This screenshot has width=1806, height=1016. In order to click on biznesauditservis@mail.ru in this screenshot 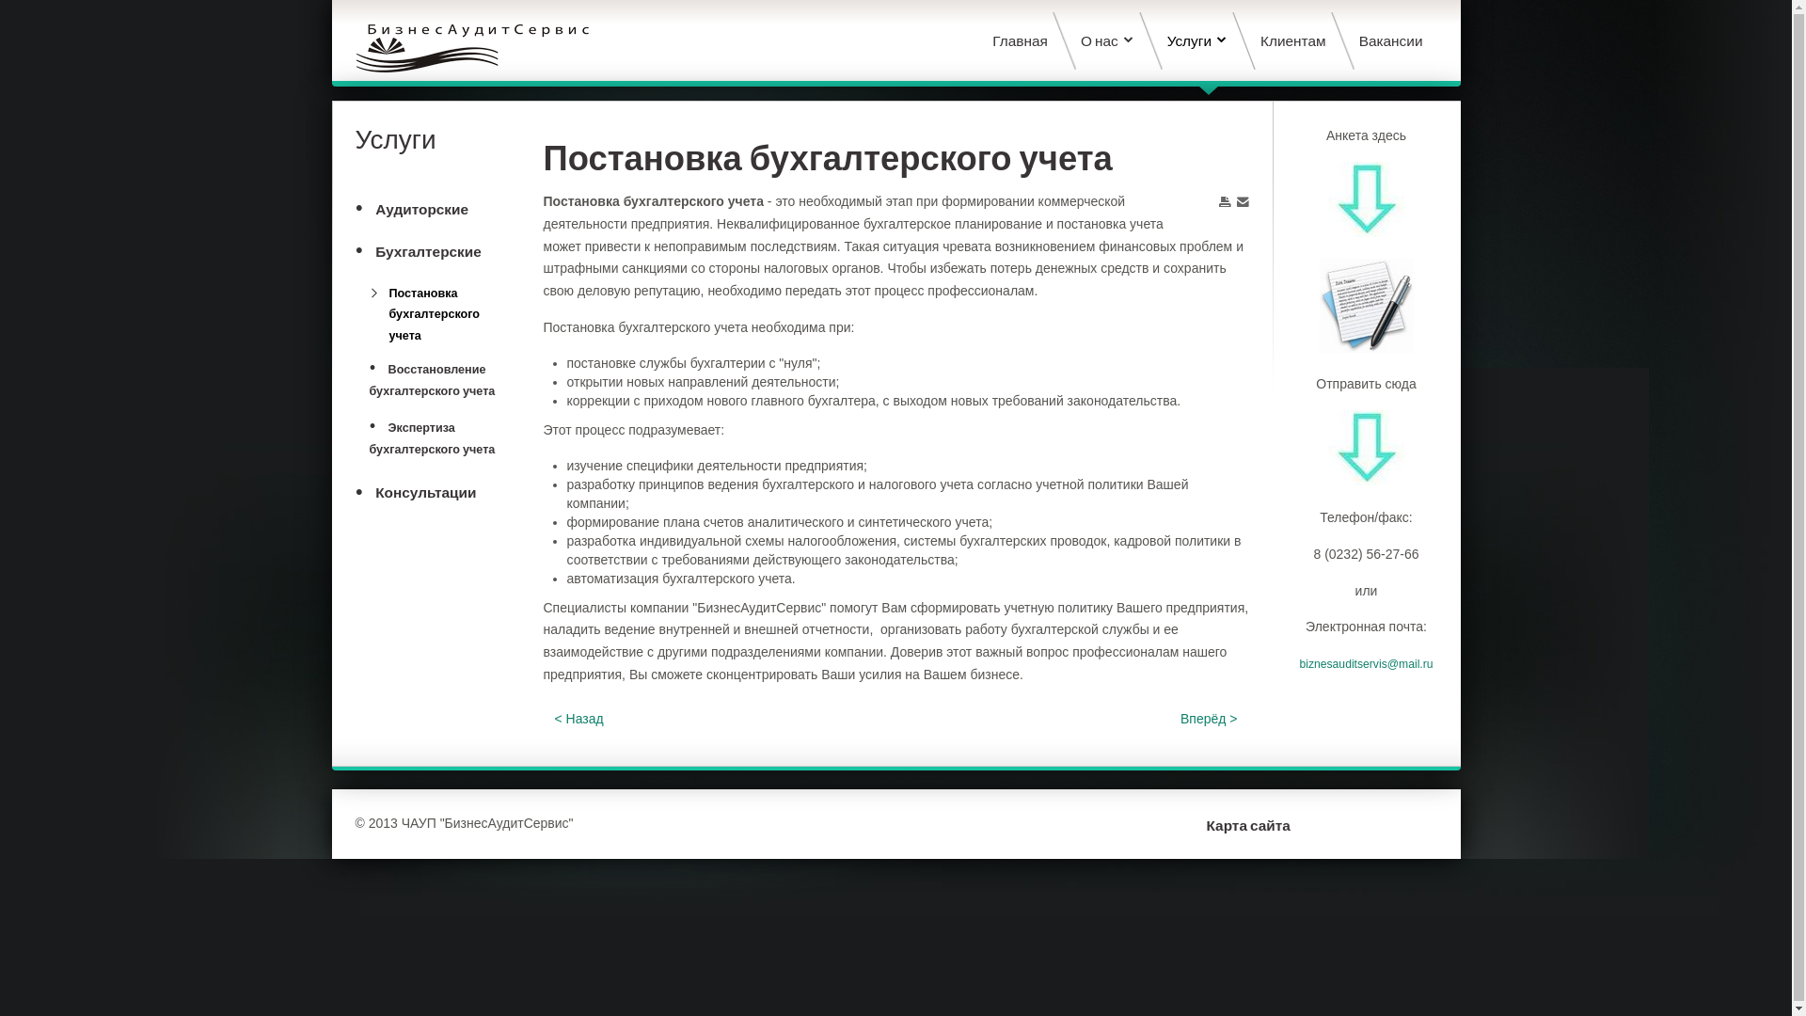, I will do `click(1366, 664)`.